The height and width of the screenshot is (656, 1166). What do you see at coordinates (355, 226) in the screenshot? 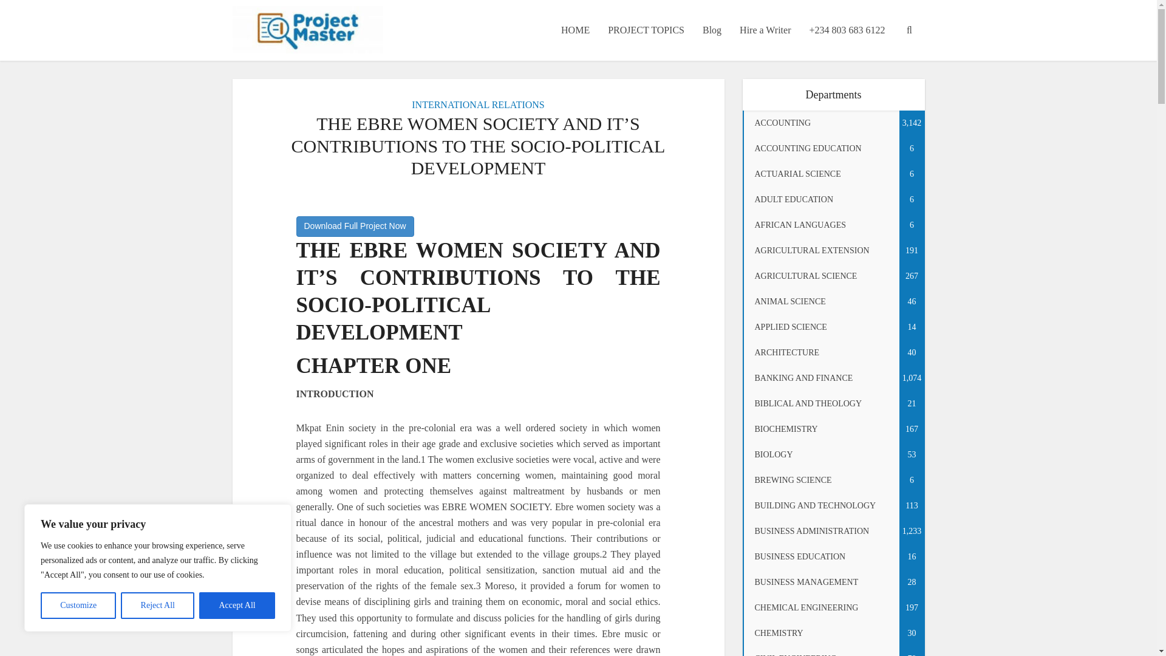
I see `Download Full Project Now` at bounding box center [355, 226].